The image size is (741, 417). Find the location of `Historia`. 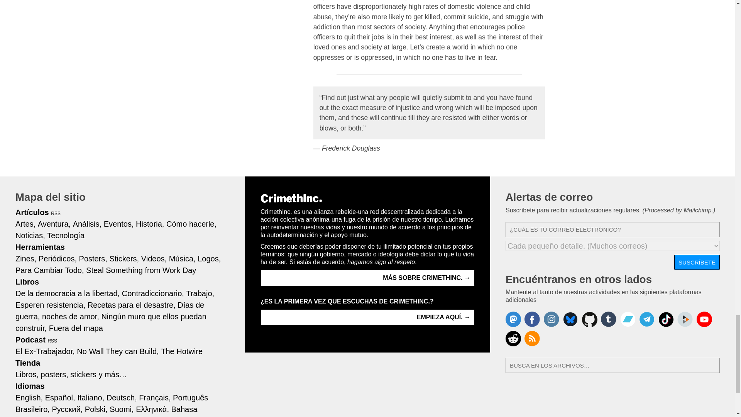

Historia is located at coordinates (150, 223).